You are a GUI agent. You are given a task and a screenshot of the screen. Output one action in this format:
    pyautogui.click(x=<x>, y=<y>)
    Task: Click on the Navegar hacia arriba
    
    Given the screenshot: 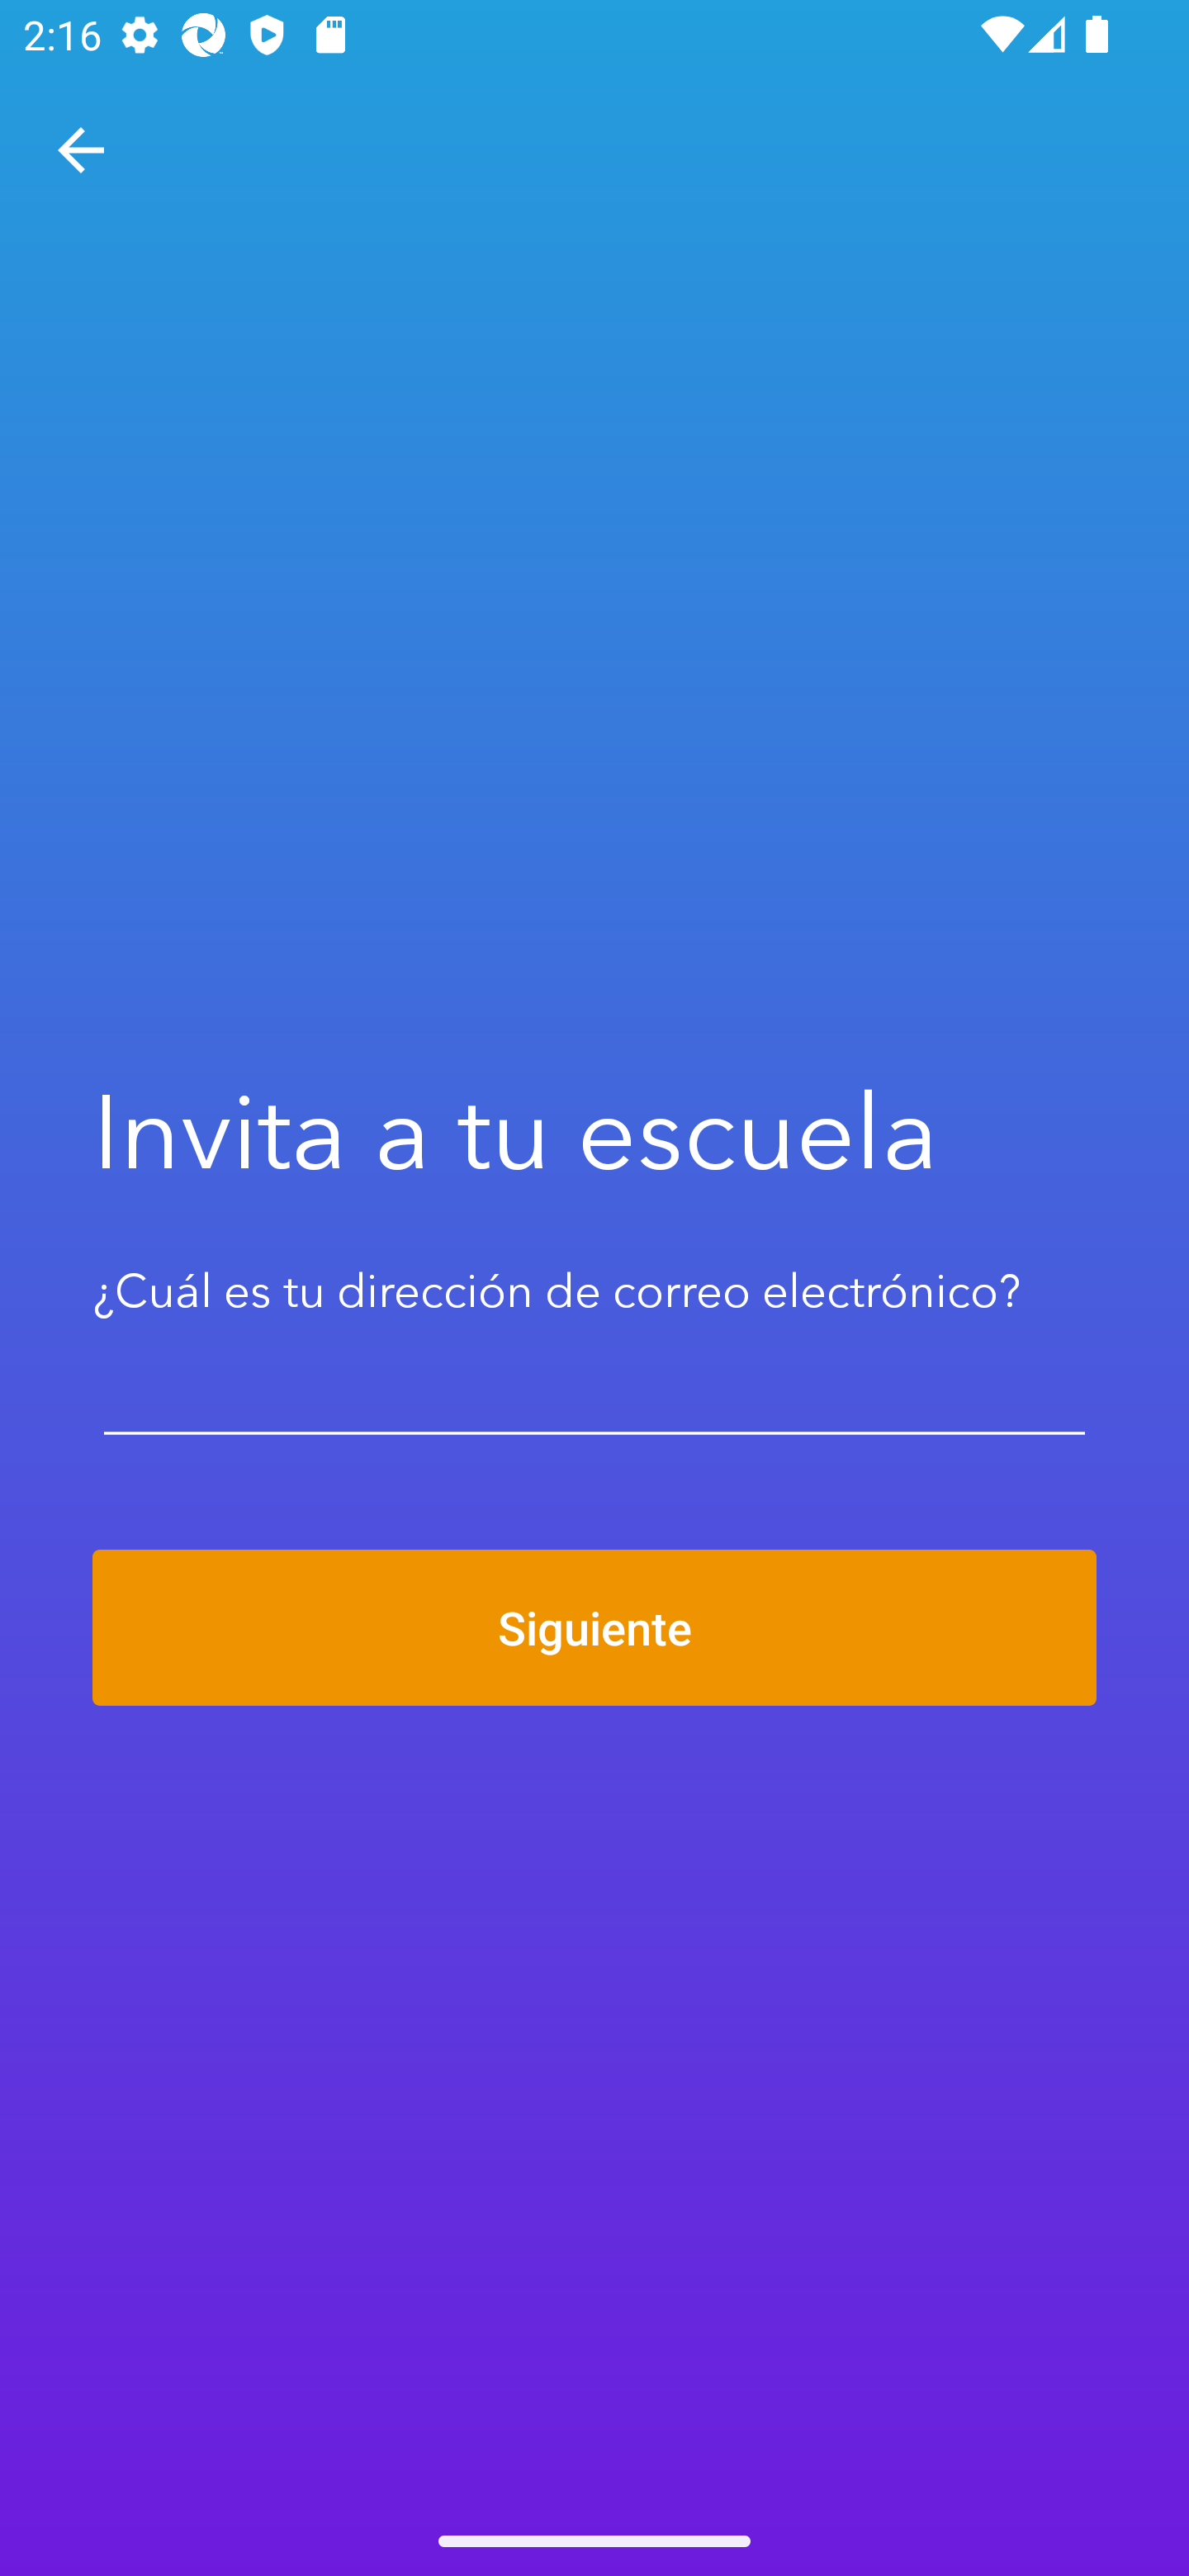 What is the action you would take?
    pyautogui.click(x=81, y=150)
    